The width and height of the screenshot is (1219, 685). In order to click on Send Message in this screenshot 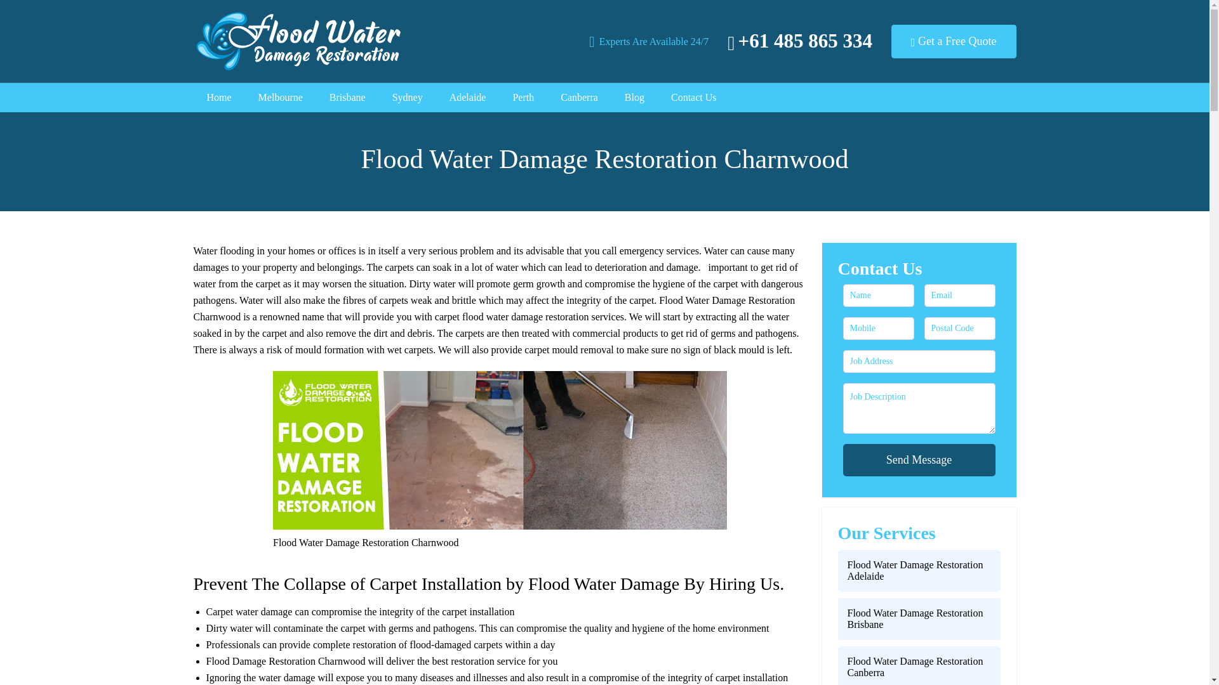, I will do `click(919, 459)`.